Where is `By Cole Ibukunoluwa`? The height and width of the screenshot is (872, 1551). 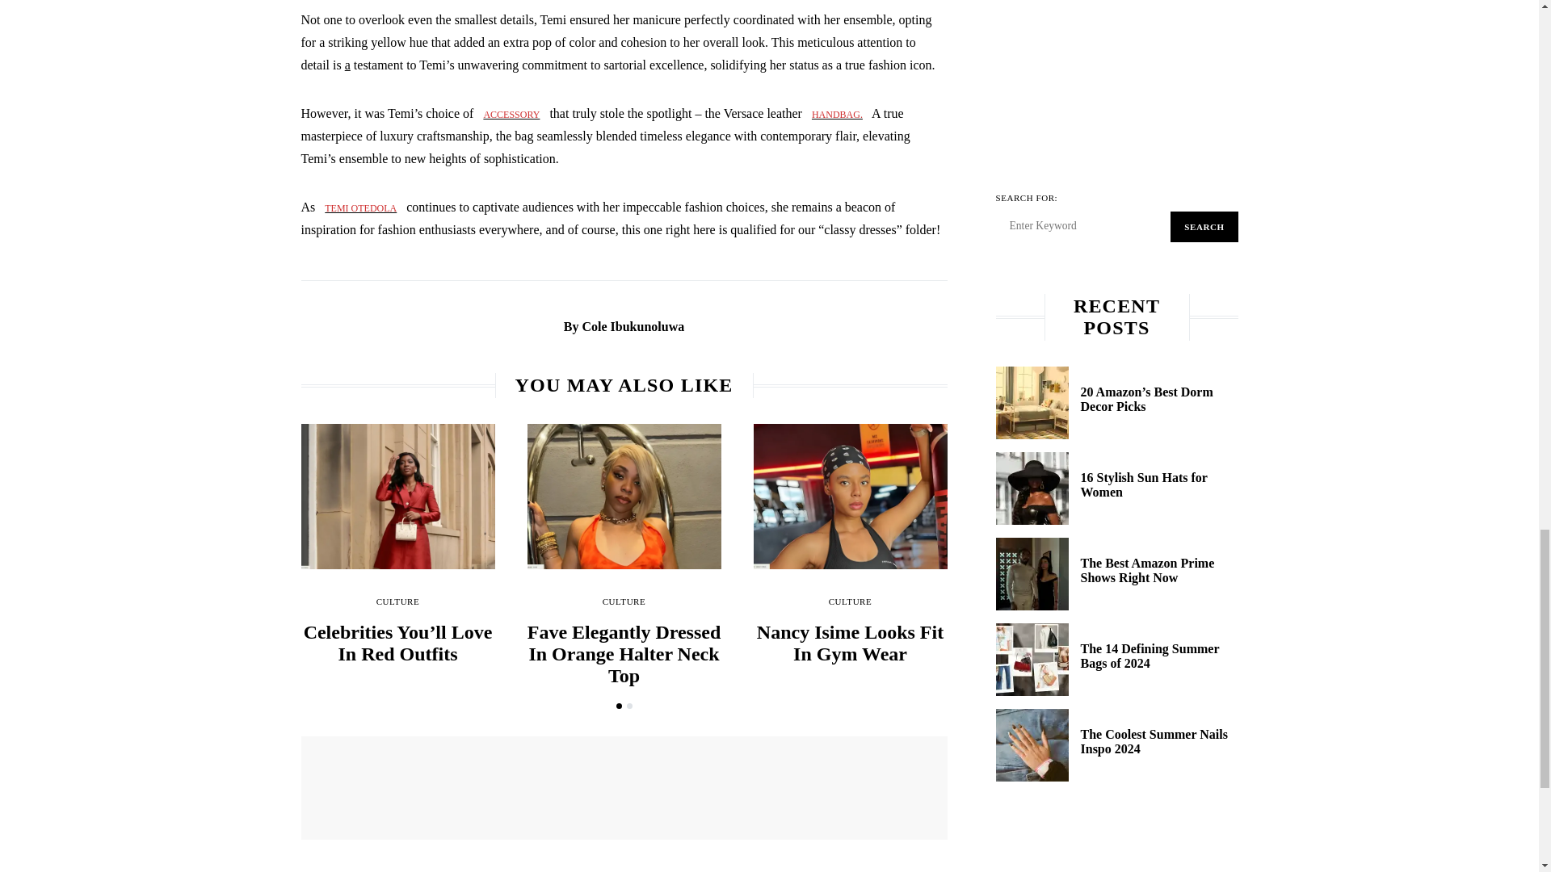 By Cole Ibukunoluwa is located at coordinates (624, 326).